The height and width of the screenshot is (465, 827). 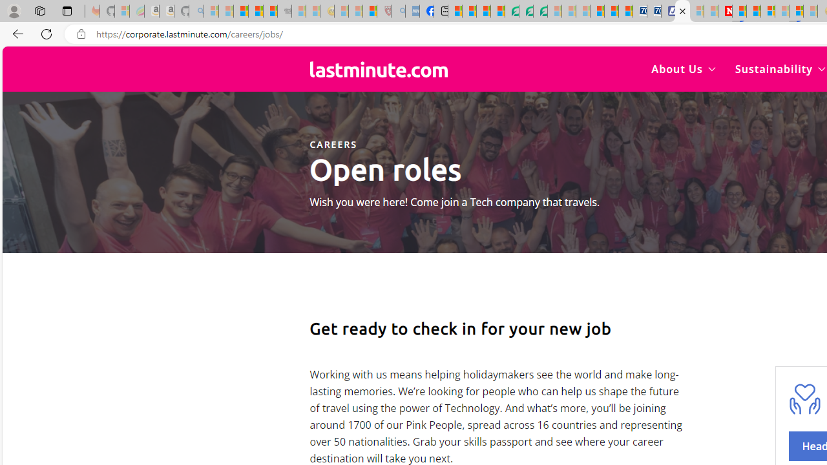 I want to click on Recipes - MSN - Sleeping, so click(x=341, y=12).